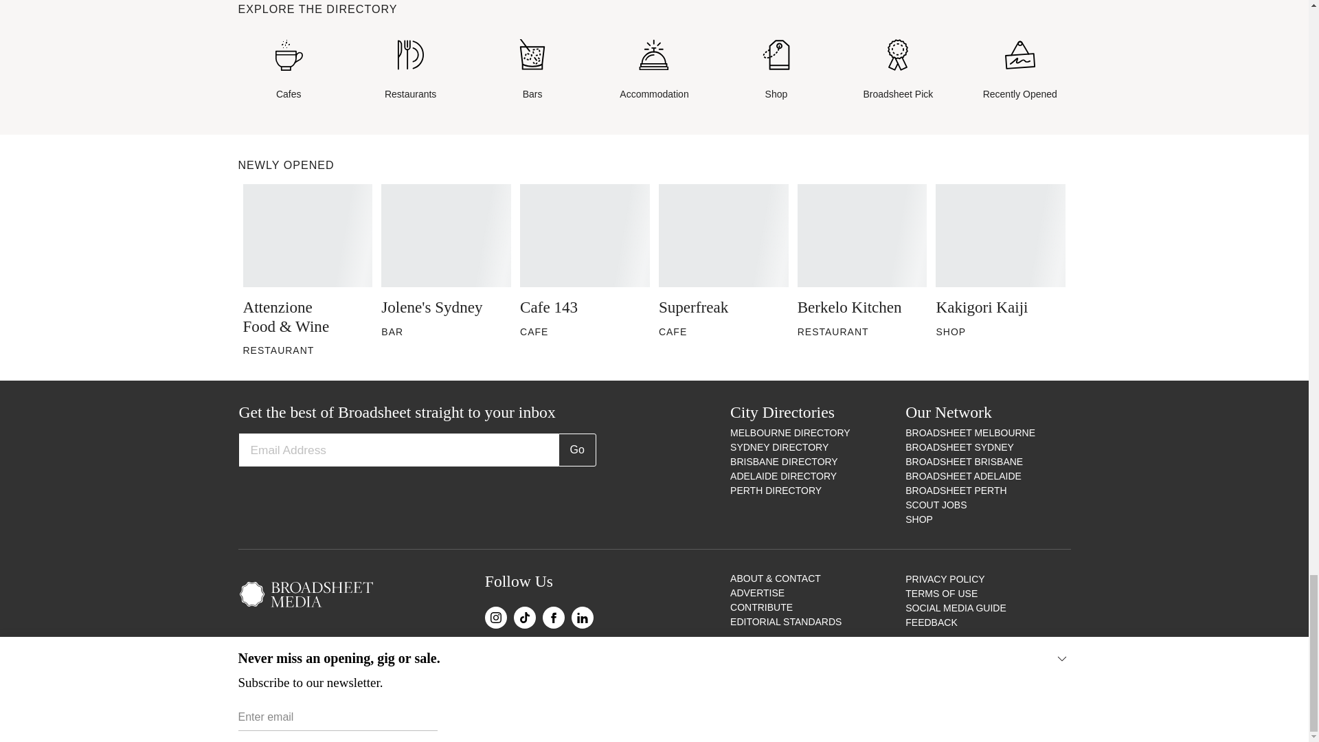 This screenshot has width=1319, height=742. Describe the element at coordinates (410, 70) in the screenshot. I see `Restaurants` at that location.